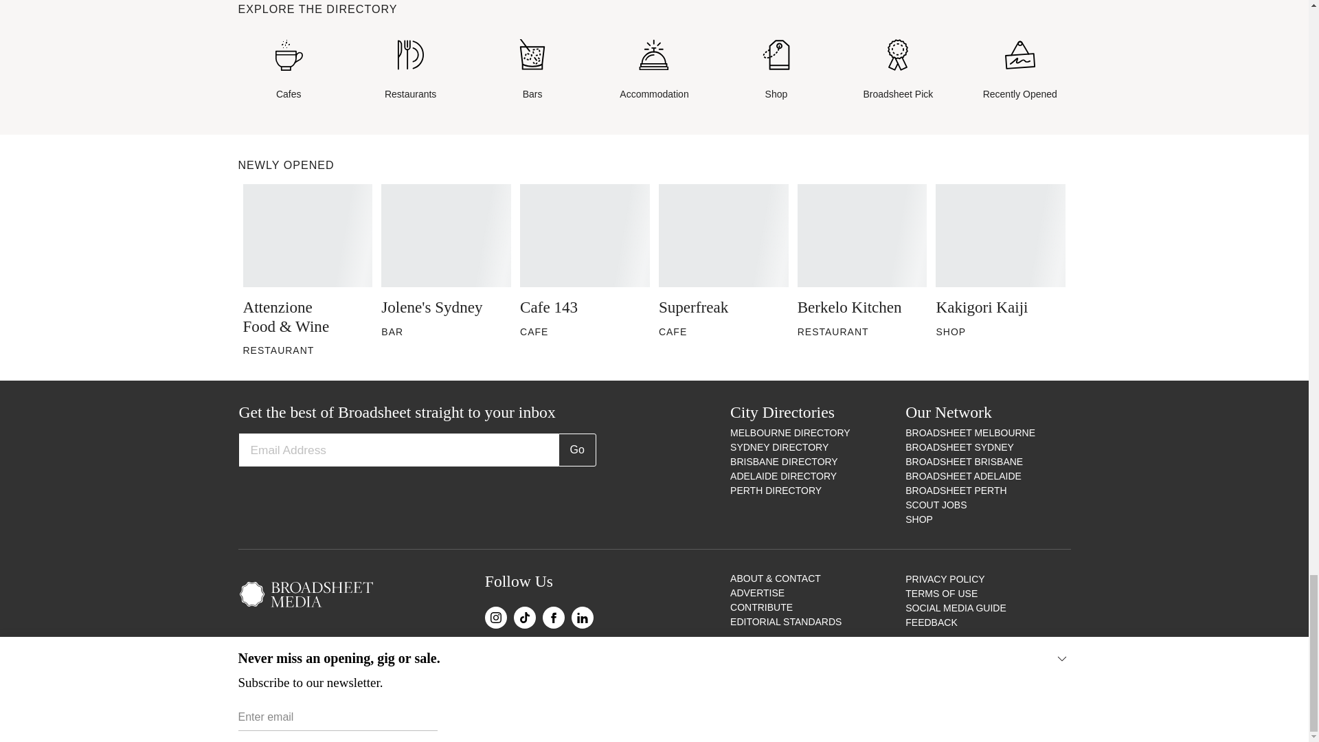 This screenshot has width=1319, height=742. Describe the element at coordinates (410, 70) in the screenshot. I see `Restaurants` at that location.